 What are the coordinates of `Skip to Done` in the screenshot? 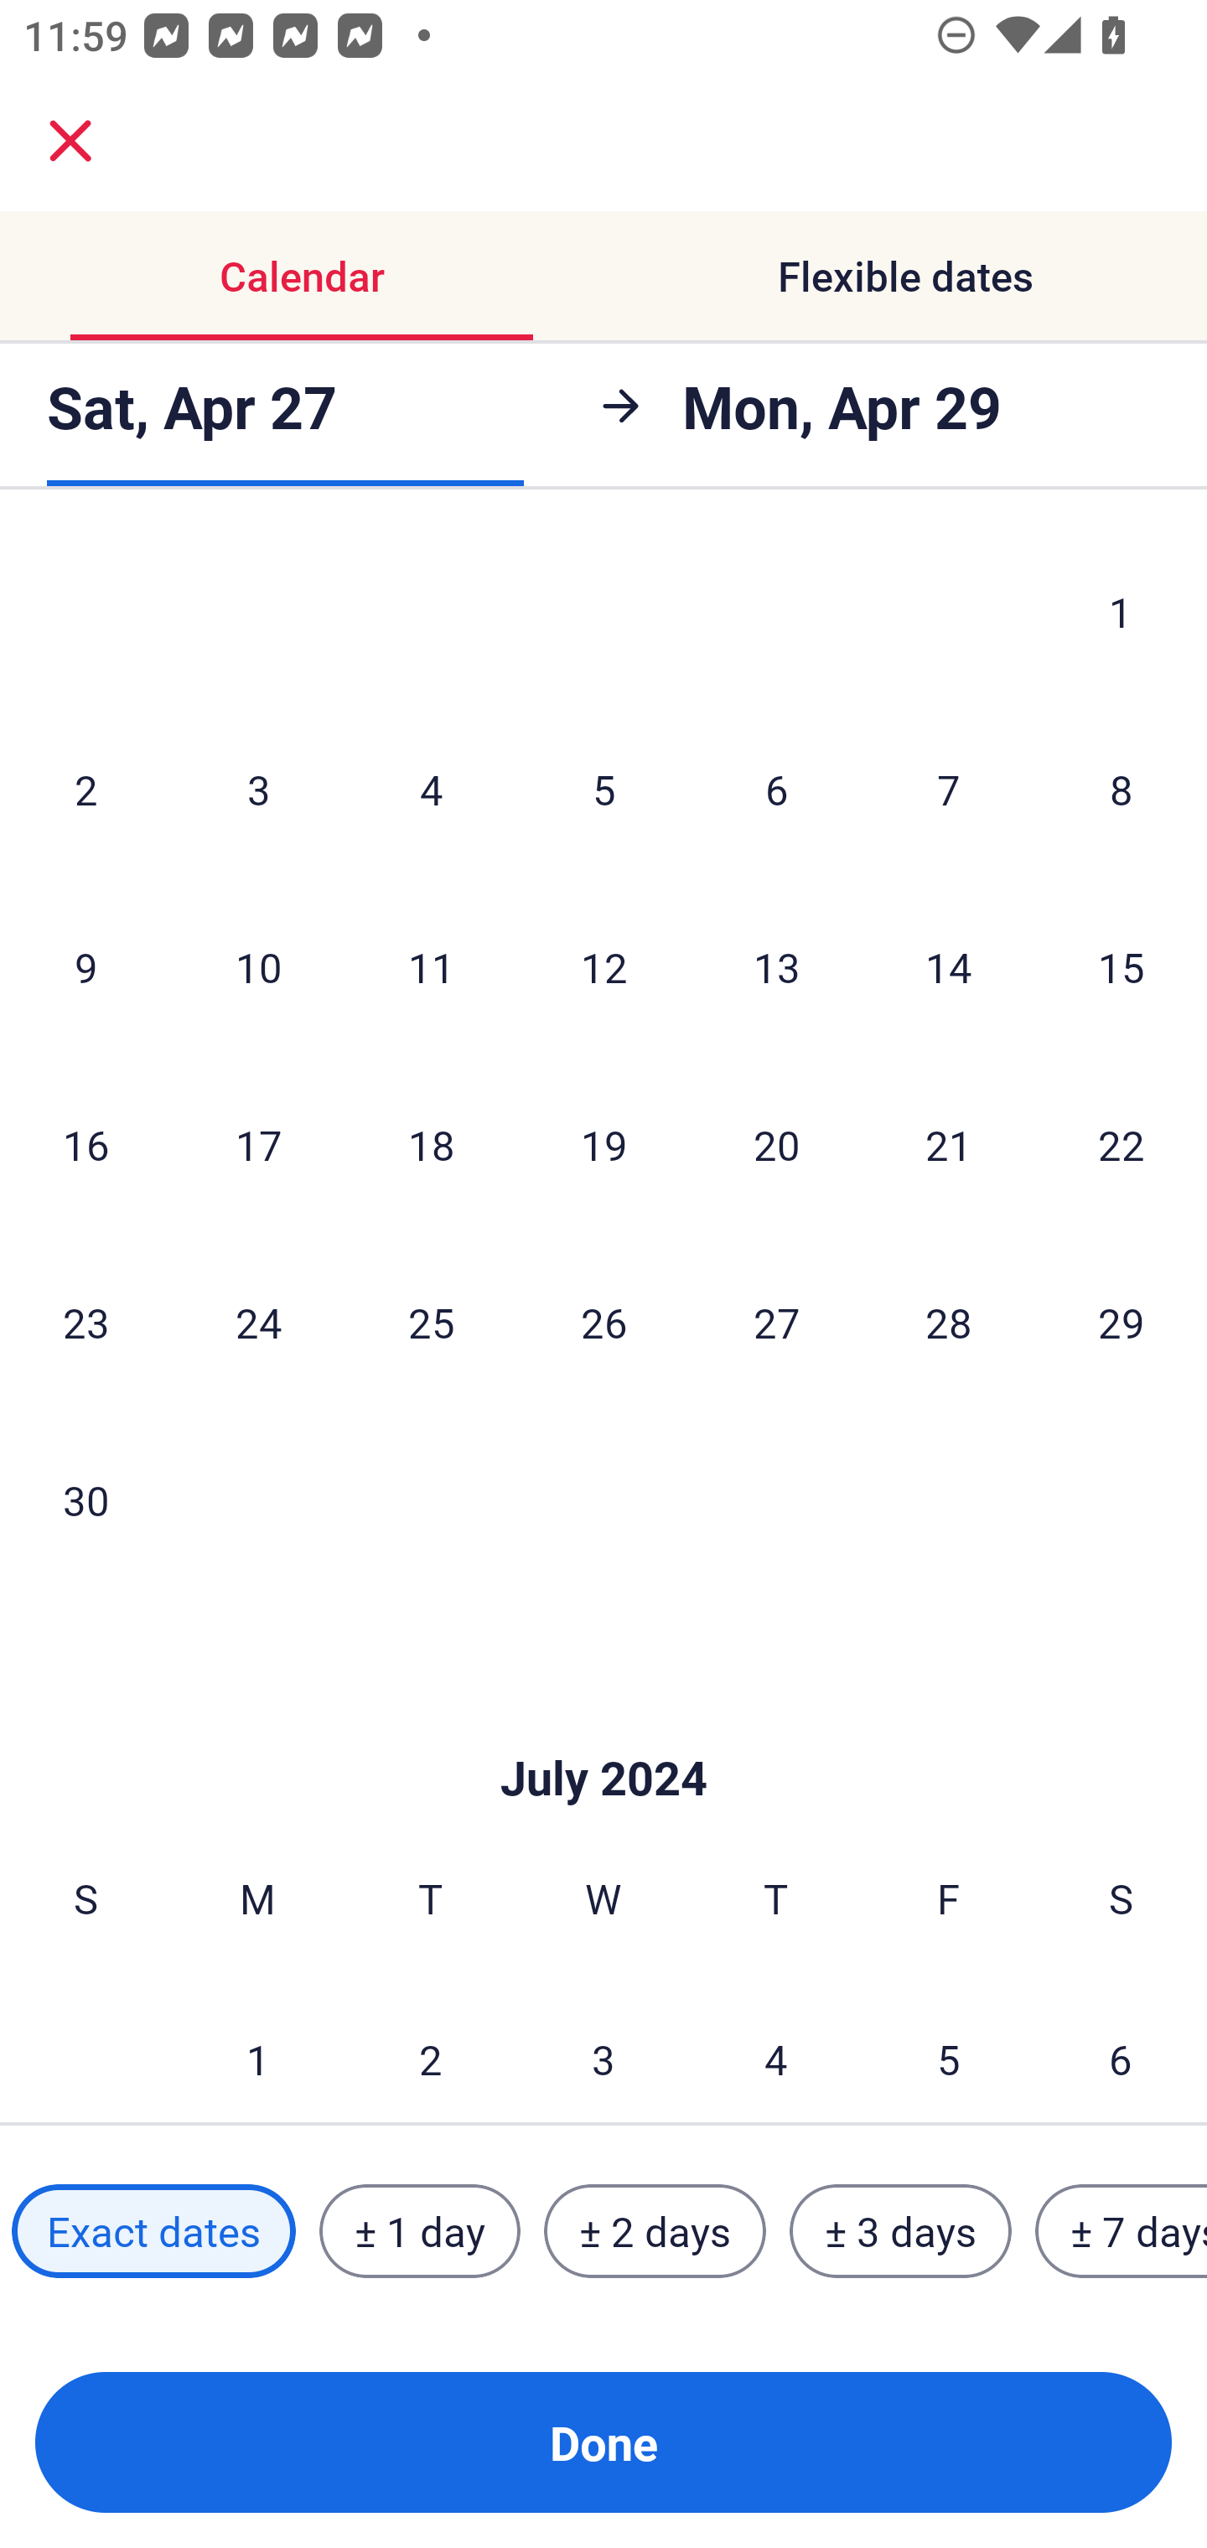 It's located at (603, 1728).